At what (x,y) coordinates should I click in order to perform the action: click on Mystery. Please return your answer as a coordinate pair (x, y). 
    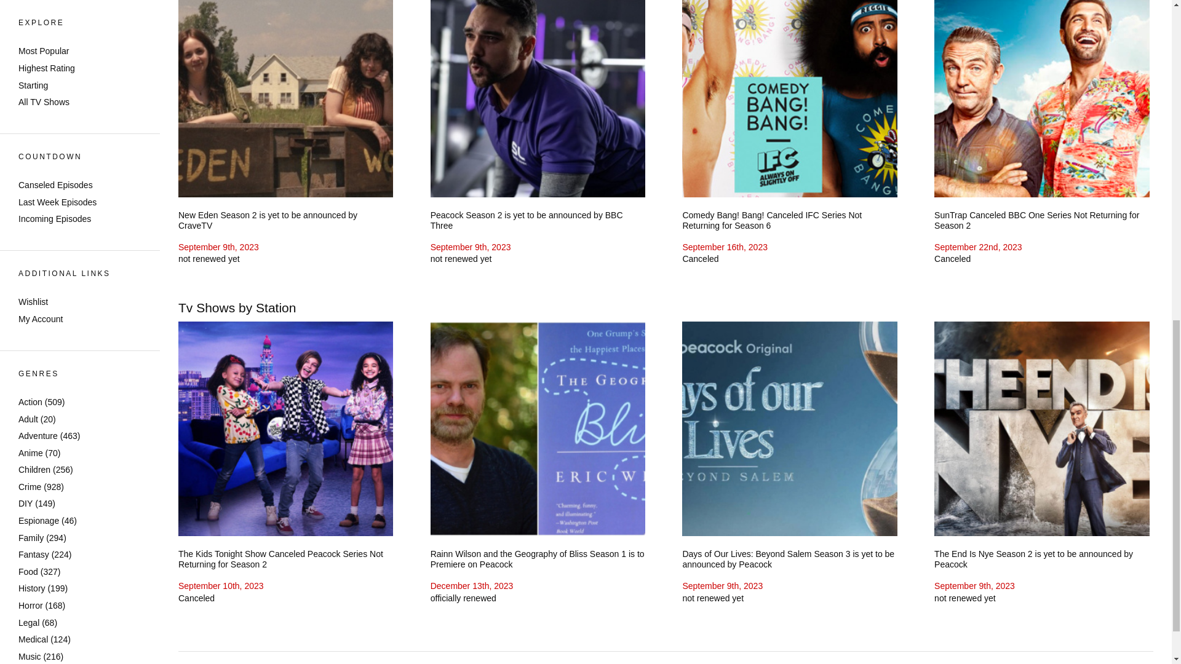
    Looking at the image, I should click on (33, 58).